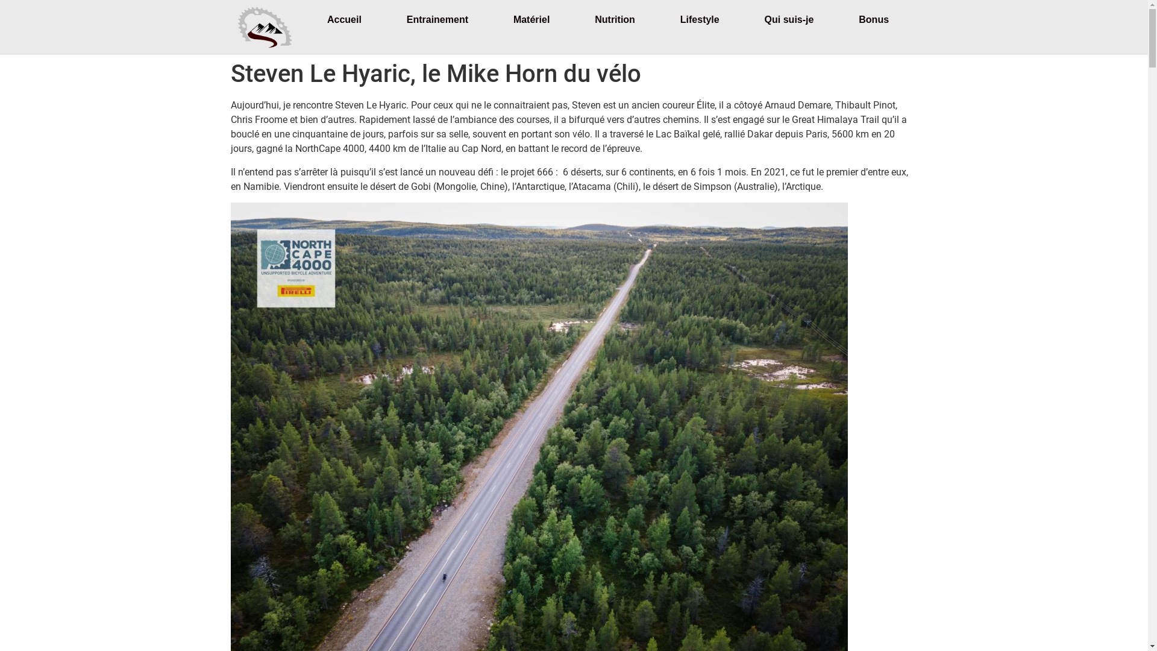 The height and width of the screenshot is (651, 1157). I want to click on Bonus, so click(874, 20).